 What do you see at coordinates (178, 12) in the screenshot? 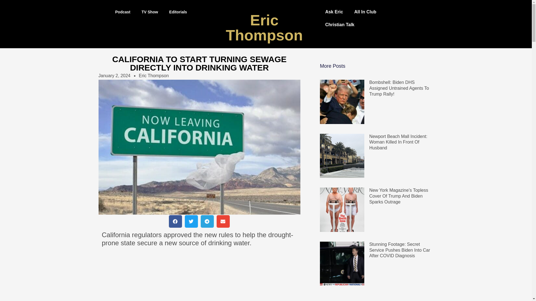
I see `Editorials` at bounding box center [178, 12].